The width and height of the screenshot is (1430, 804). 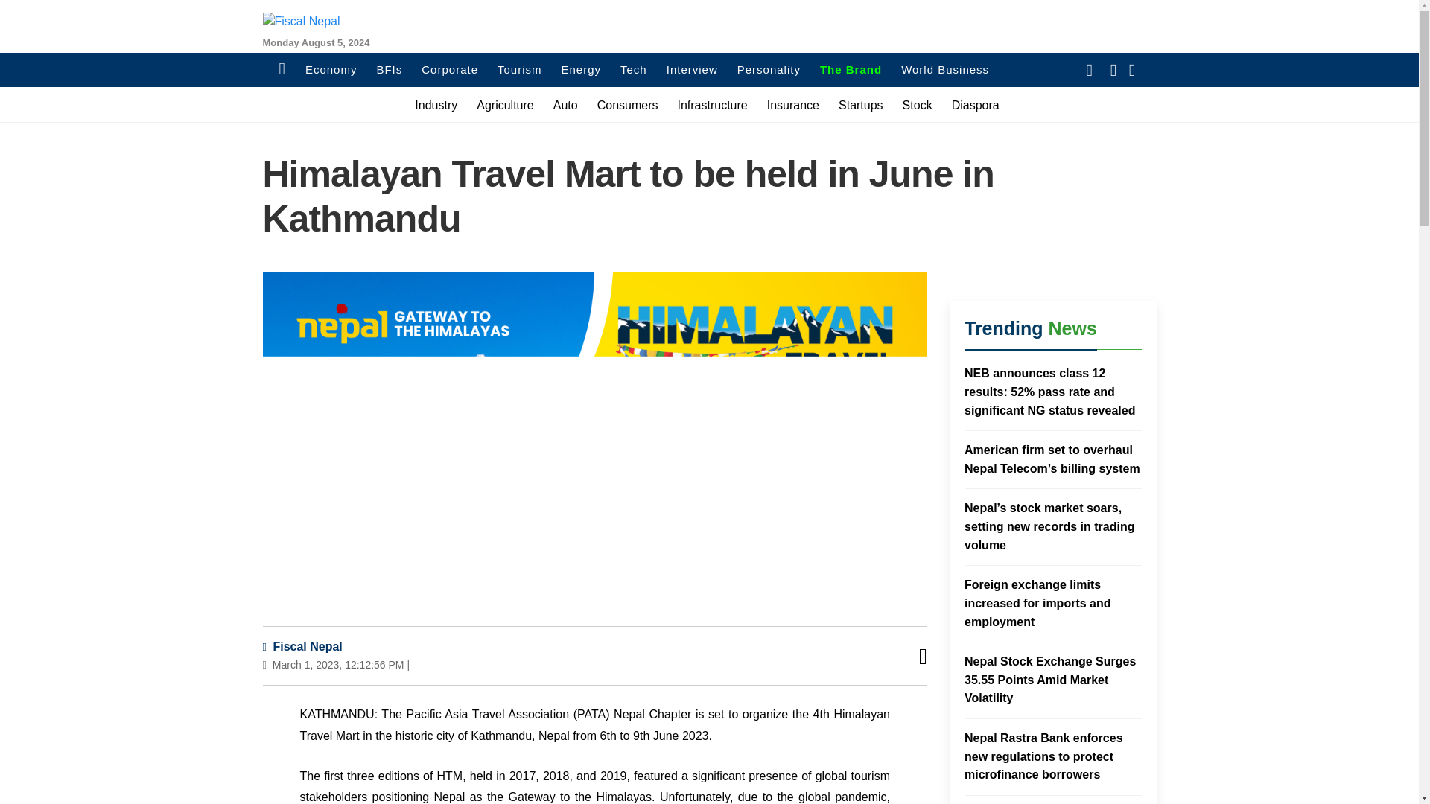 What do you see at coordinates (301, 646) in the screenshot?
I see `Fiscal Nepal` at bounding box center [301, 646].